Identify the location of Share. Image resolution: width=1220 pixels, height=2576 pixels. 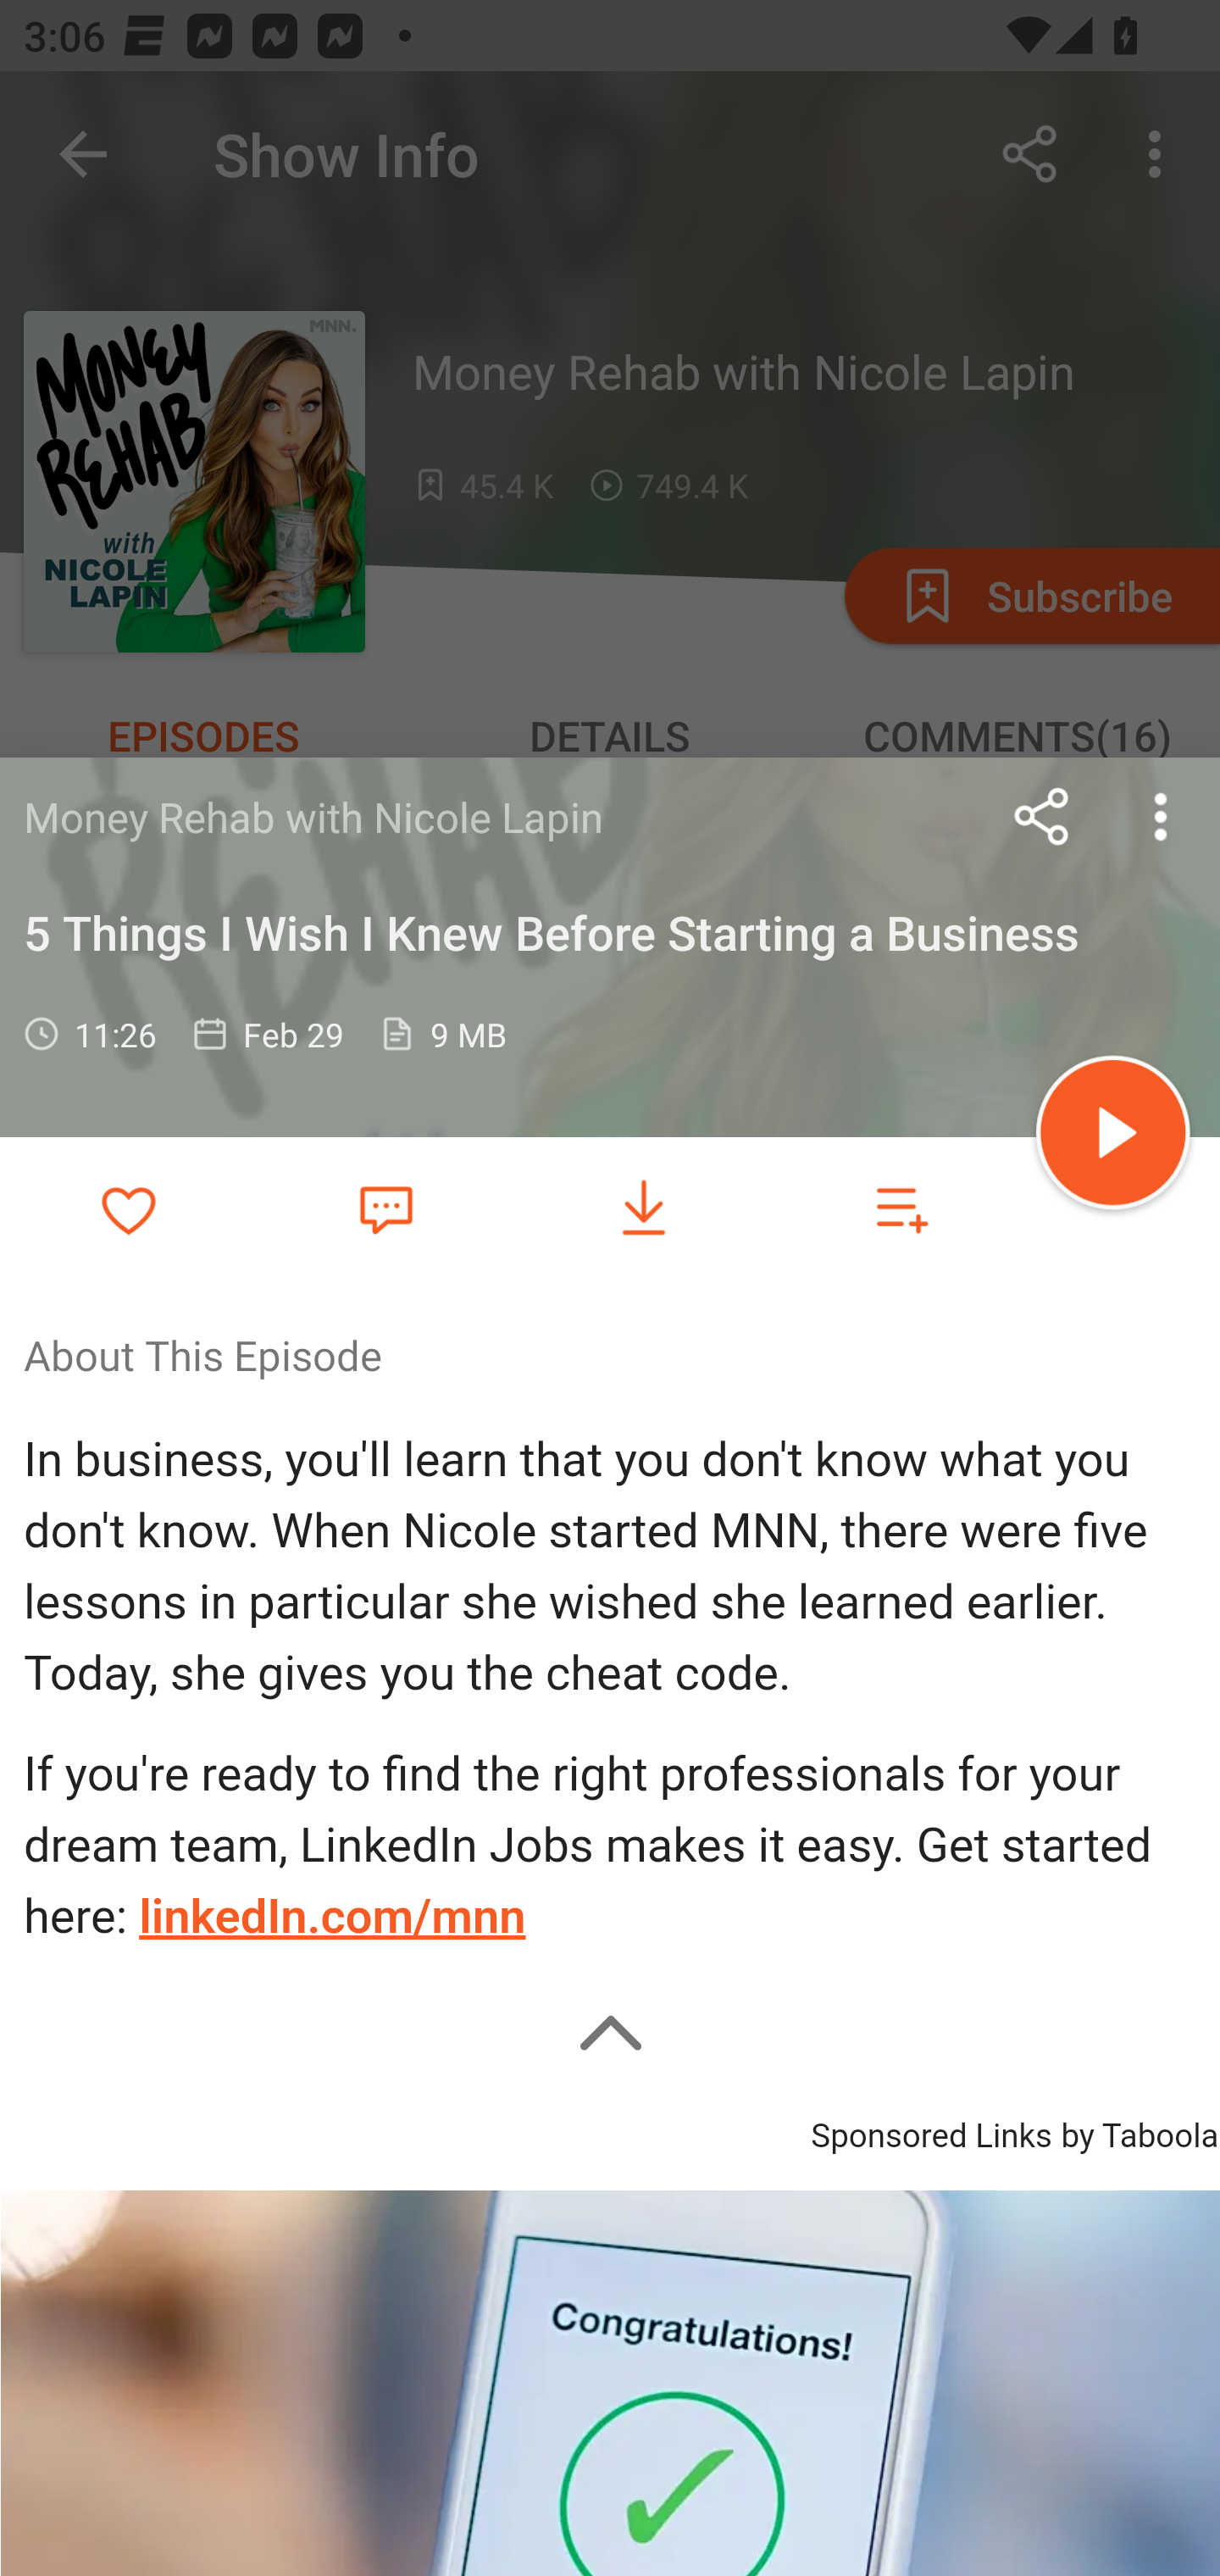
(1042, 816).